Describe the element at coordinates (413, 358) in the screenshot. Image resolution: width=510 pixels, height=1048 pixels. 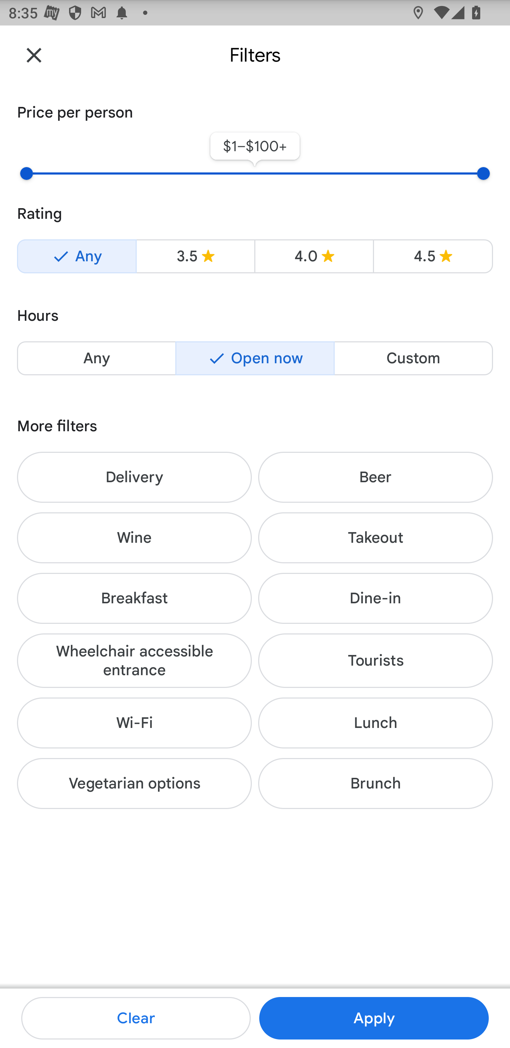
I see `Custom` at that location.